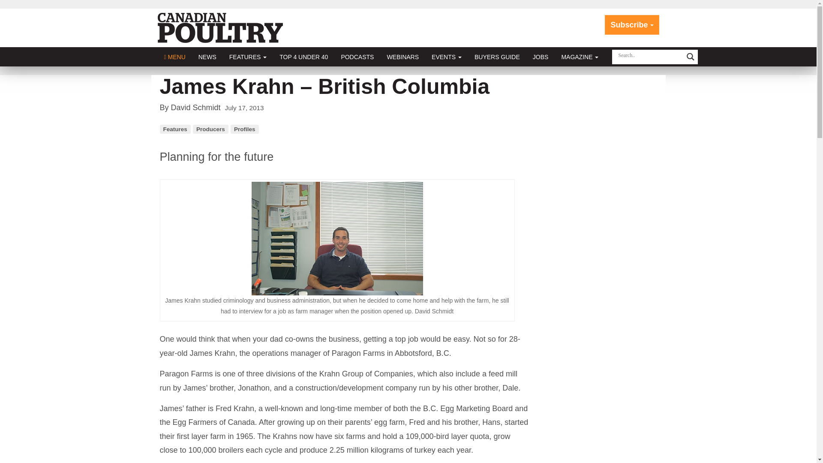 This screenshot has height=463, width=823. What do you see at coordinates (541, 57) in the screenshot?
I see `JOBS` at bounding box center [541, 57].